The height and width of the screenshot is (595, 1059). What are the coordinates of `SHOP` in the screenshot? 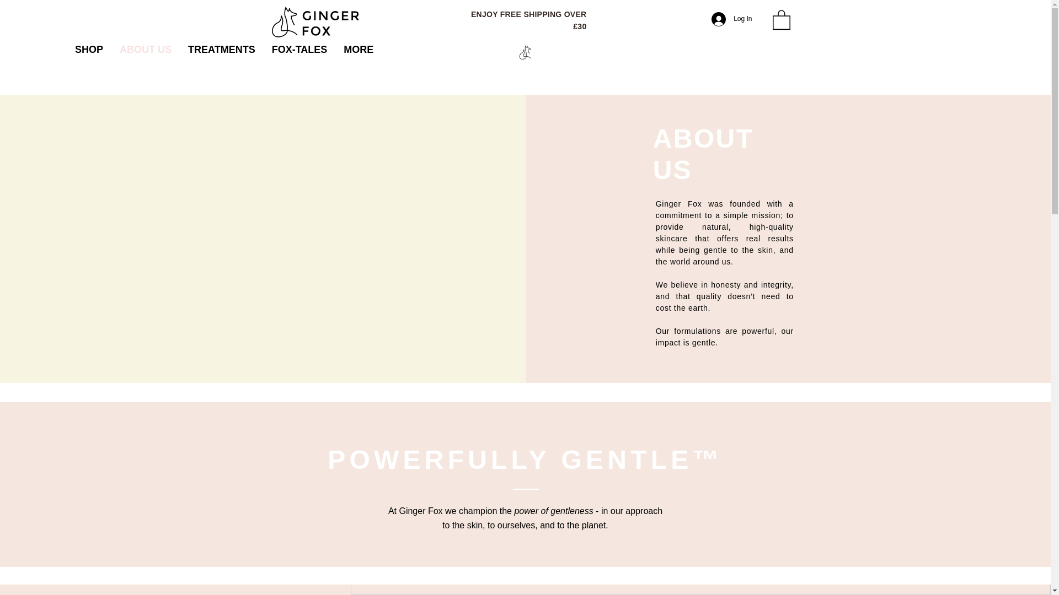 It's located at (88, 53).